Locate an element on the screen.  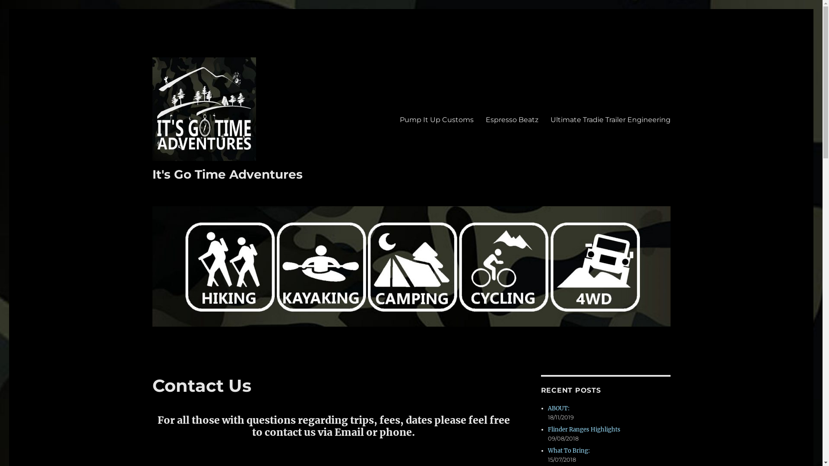
ABOUT: is located at coordinates (559, 408).